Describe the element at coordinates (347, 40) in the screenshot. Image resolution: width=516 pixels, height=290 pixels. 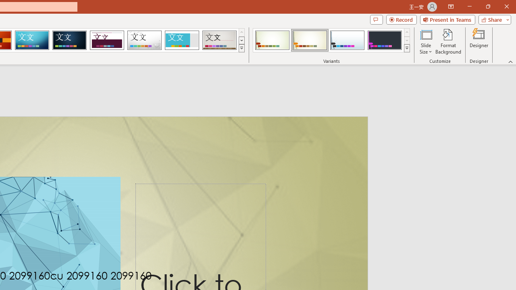
I see `Wisp Variant 3` at that location.